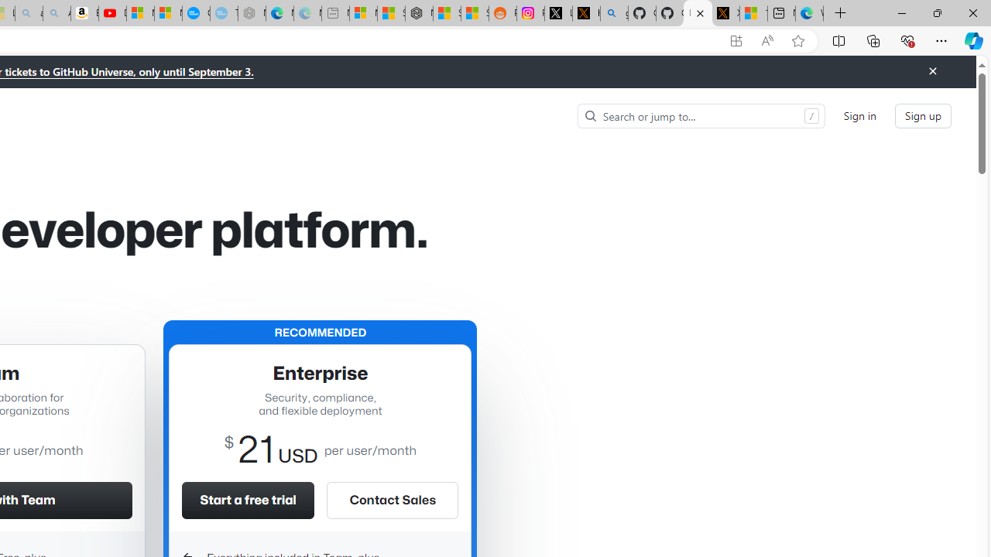 This screenshot has width=991, height=557. What do you see at coordinates (736, 41) in the screenshot?
I see `App available. Install GitHub` at bounding box center [736, 41].